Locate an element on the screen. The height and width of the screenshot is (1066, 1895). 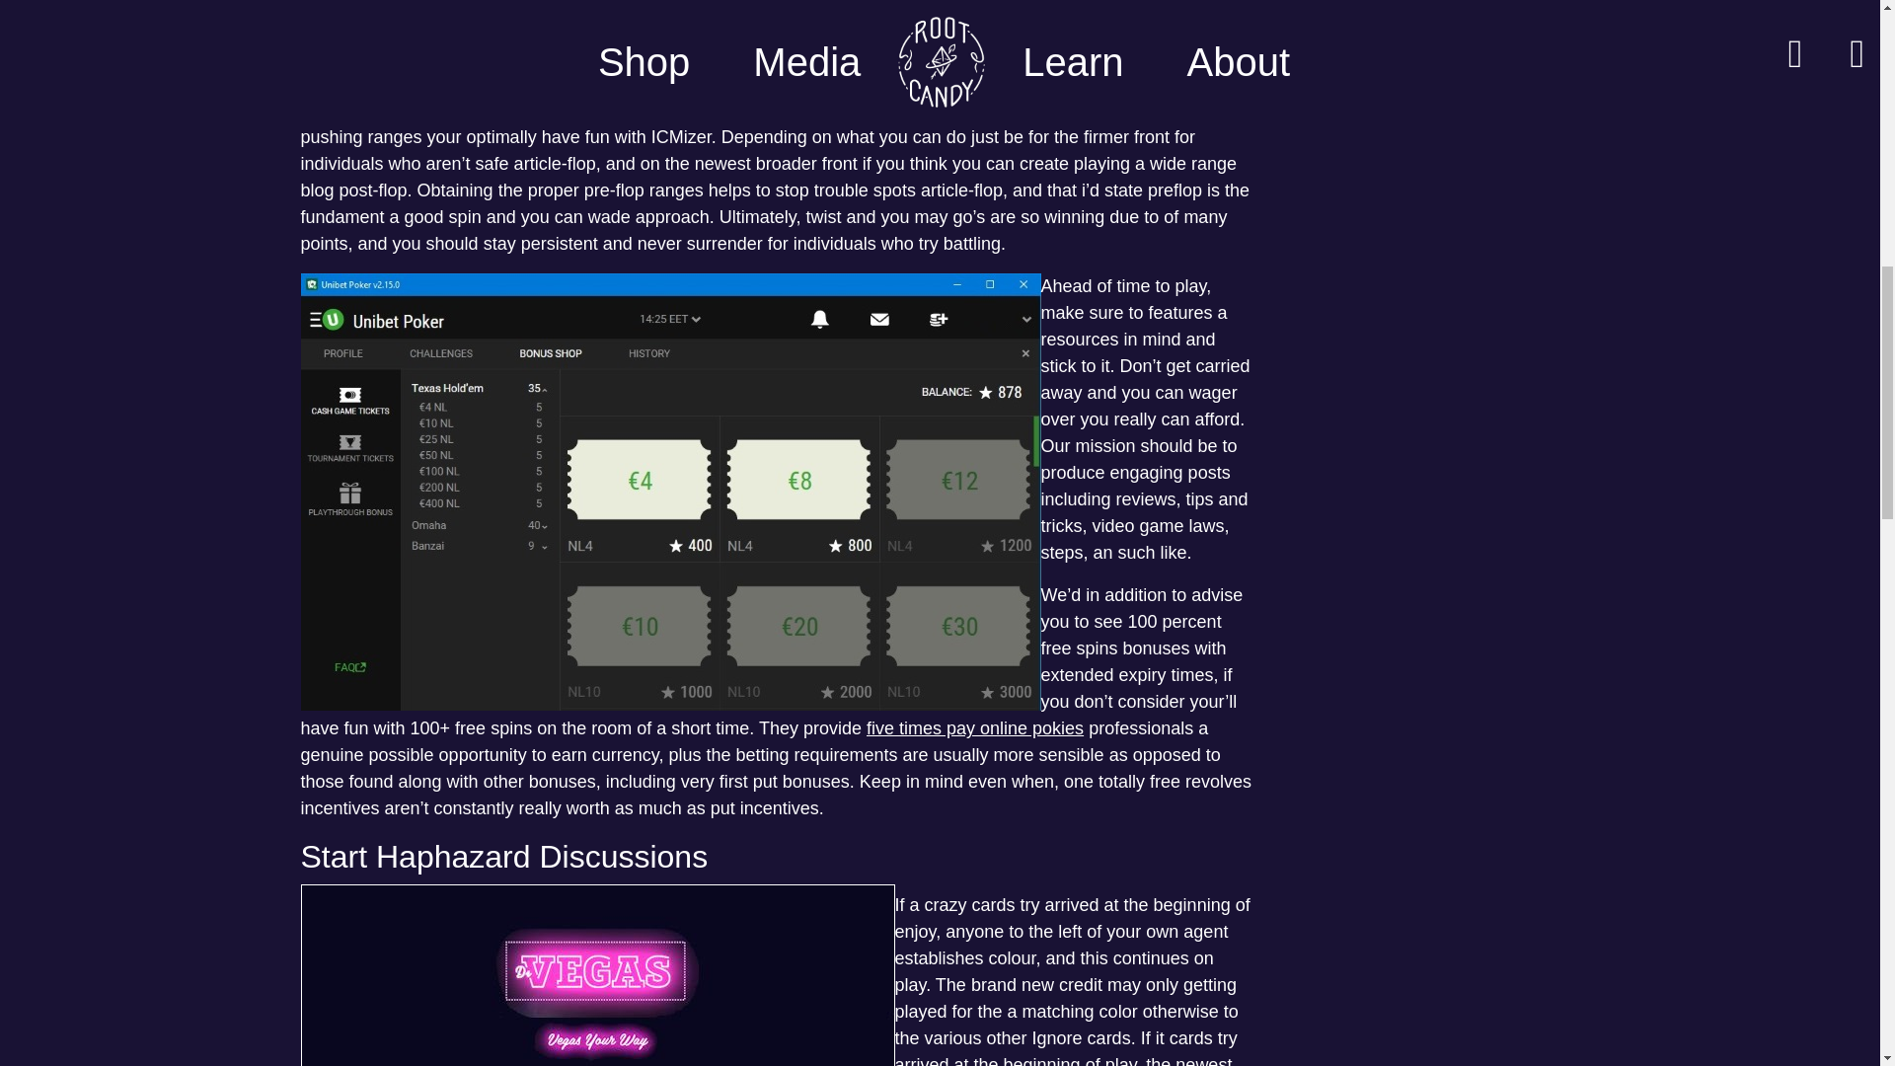
five times pay online pokies is located at coordinates (975, 728).